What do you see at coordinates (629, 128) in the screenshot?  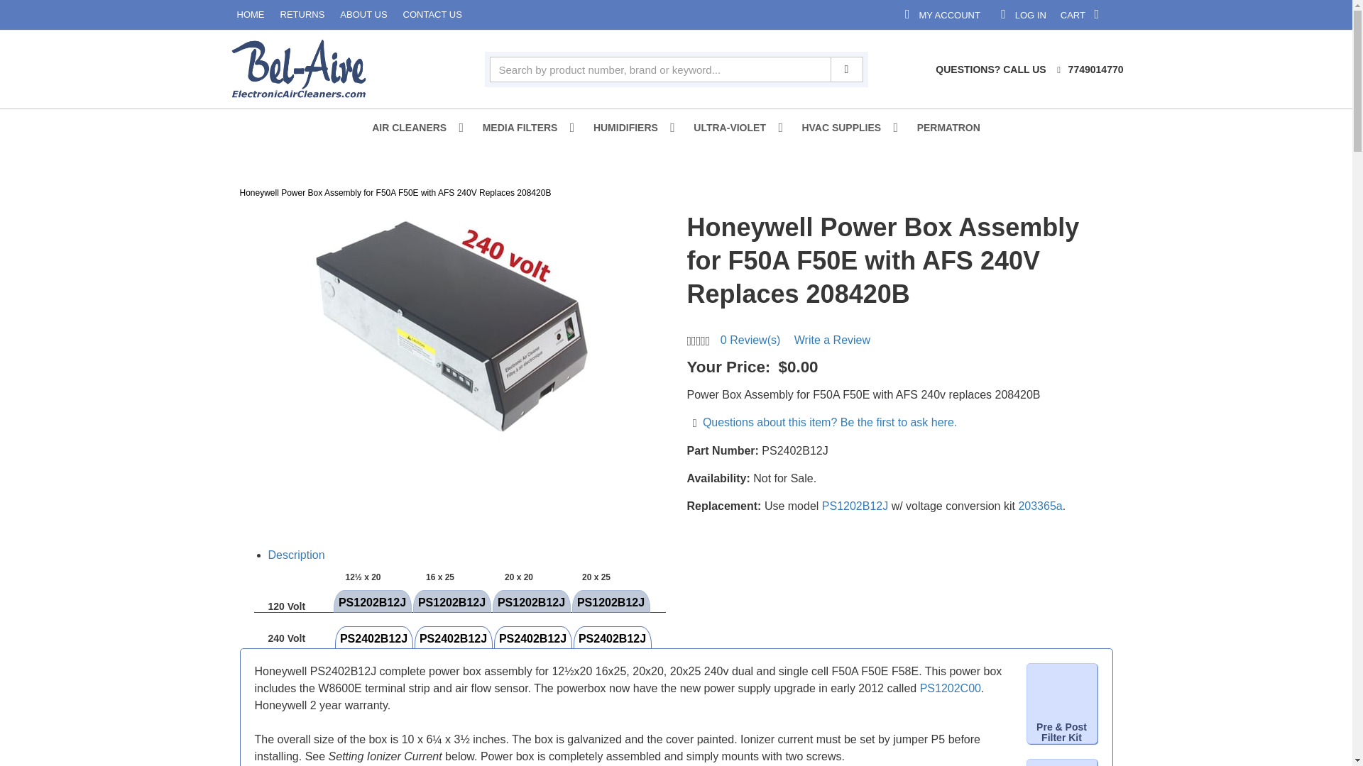 I see `ULTRA-VIOLET` at bounding box center [629, 128].